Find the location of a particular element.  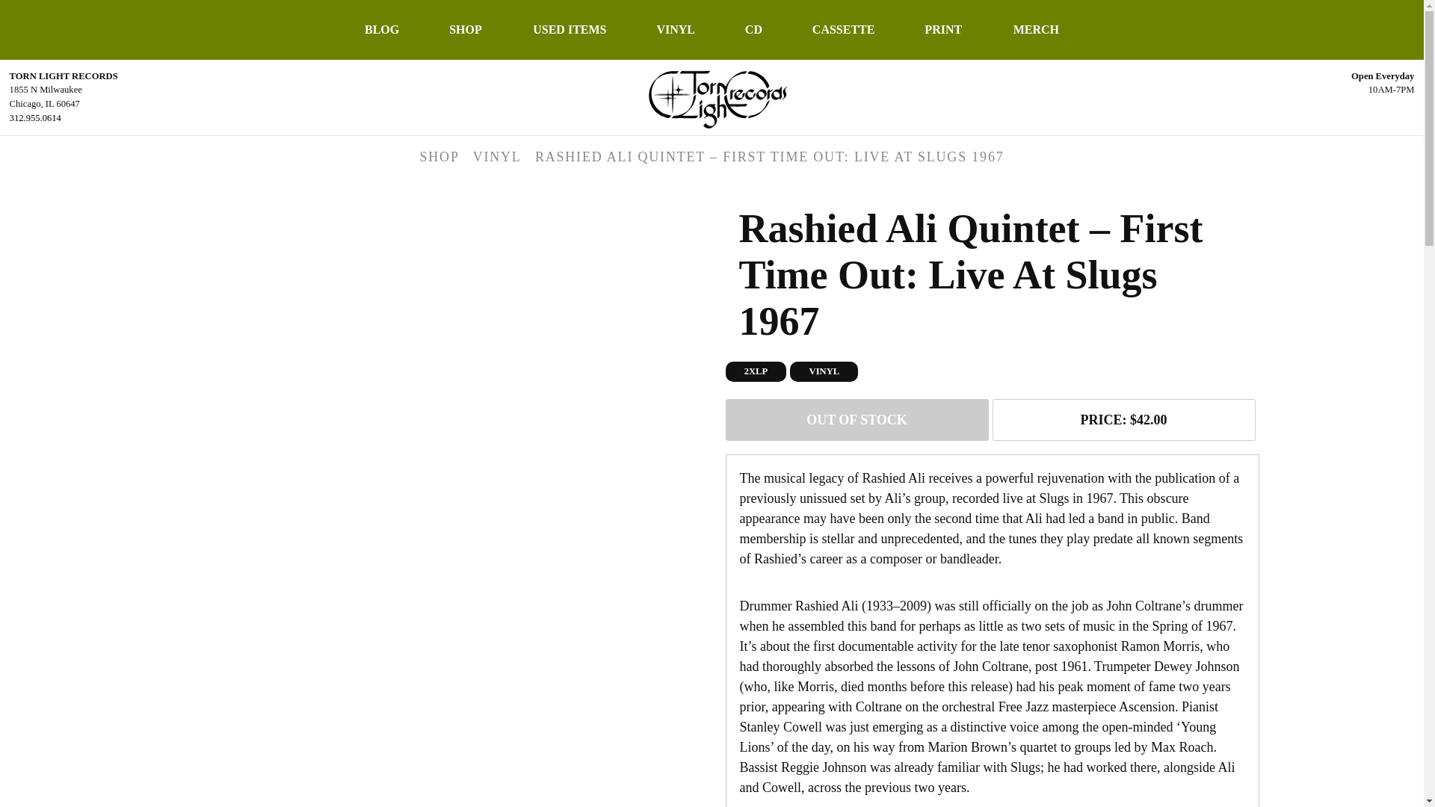

BLOG is located at coordinates (382, 30).